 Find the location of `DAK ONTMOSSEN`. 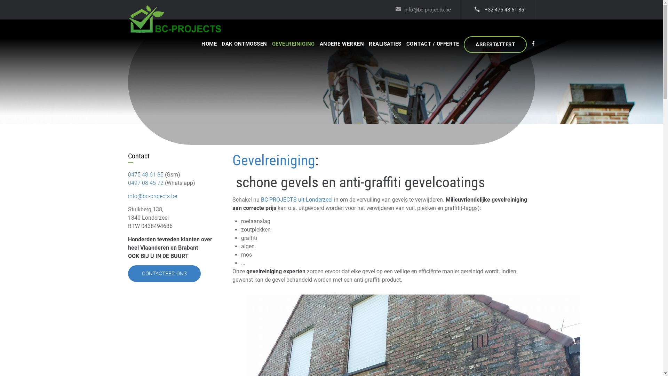

DAK ONTMOSSEN is located at coordinates (244, 45).